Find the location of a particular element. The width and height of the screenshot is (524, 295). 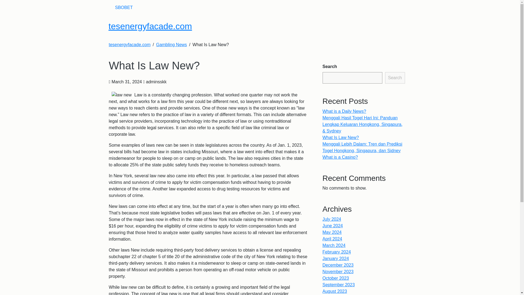

January 2024 is located at coordinates (336, 285).